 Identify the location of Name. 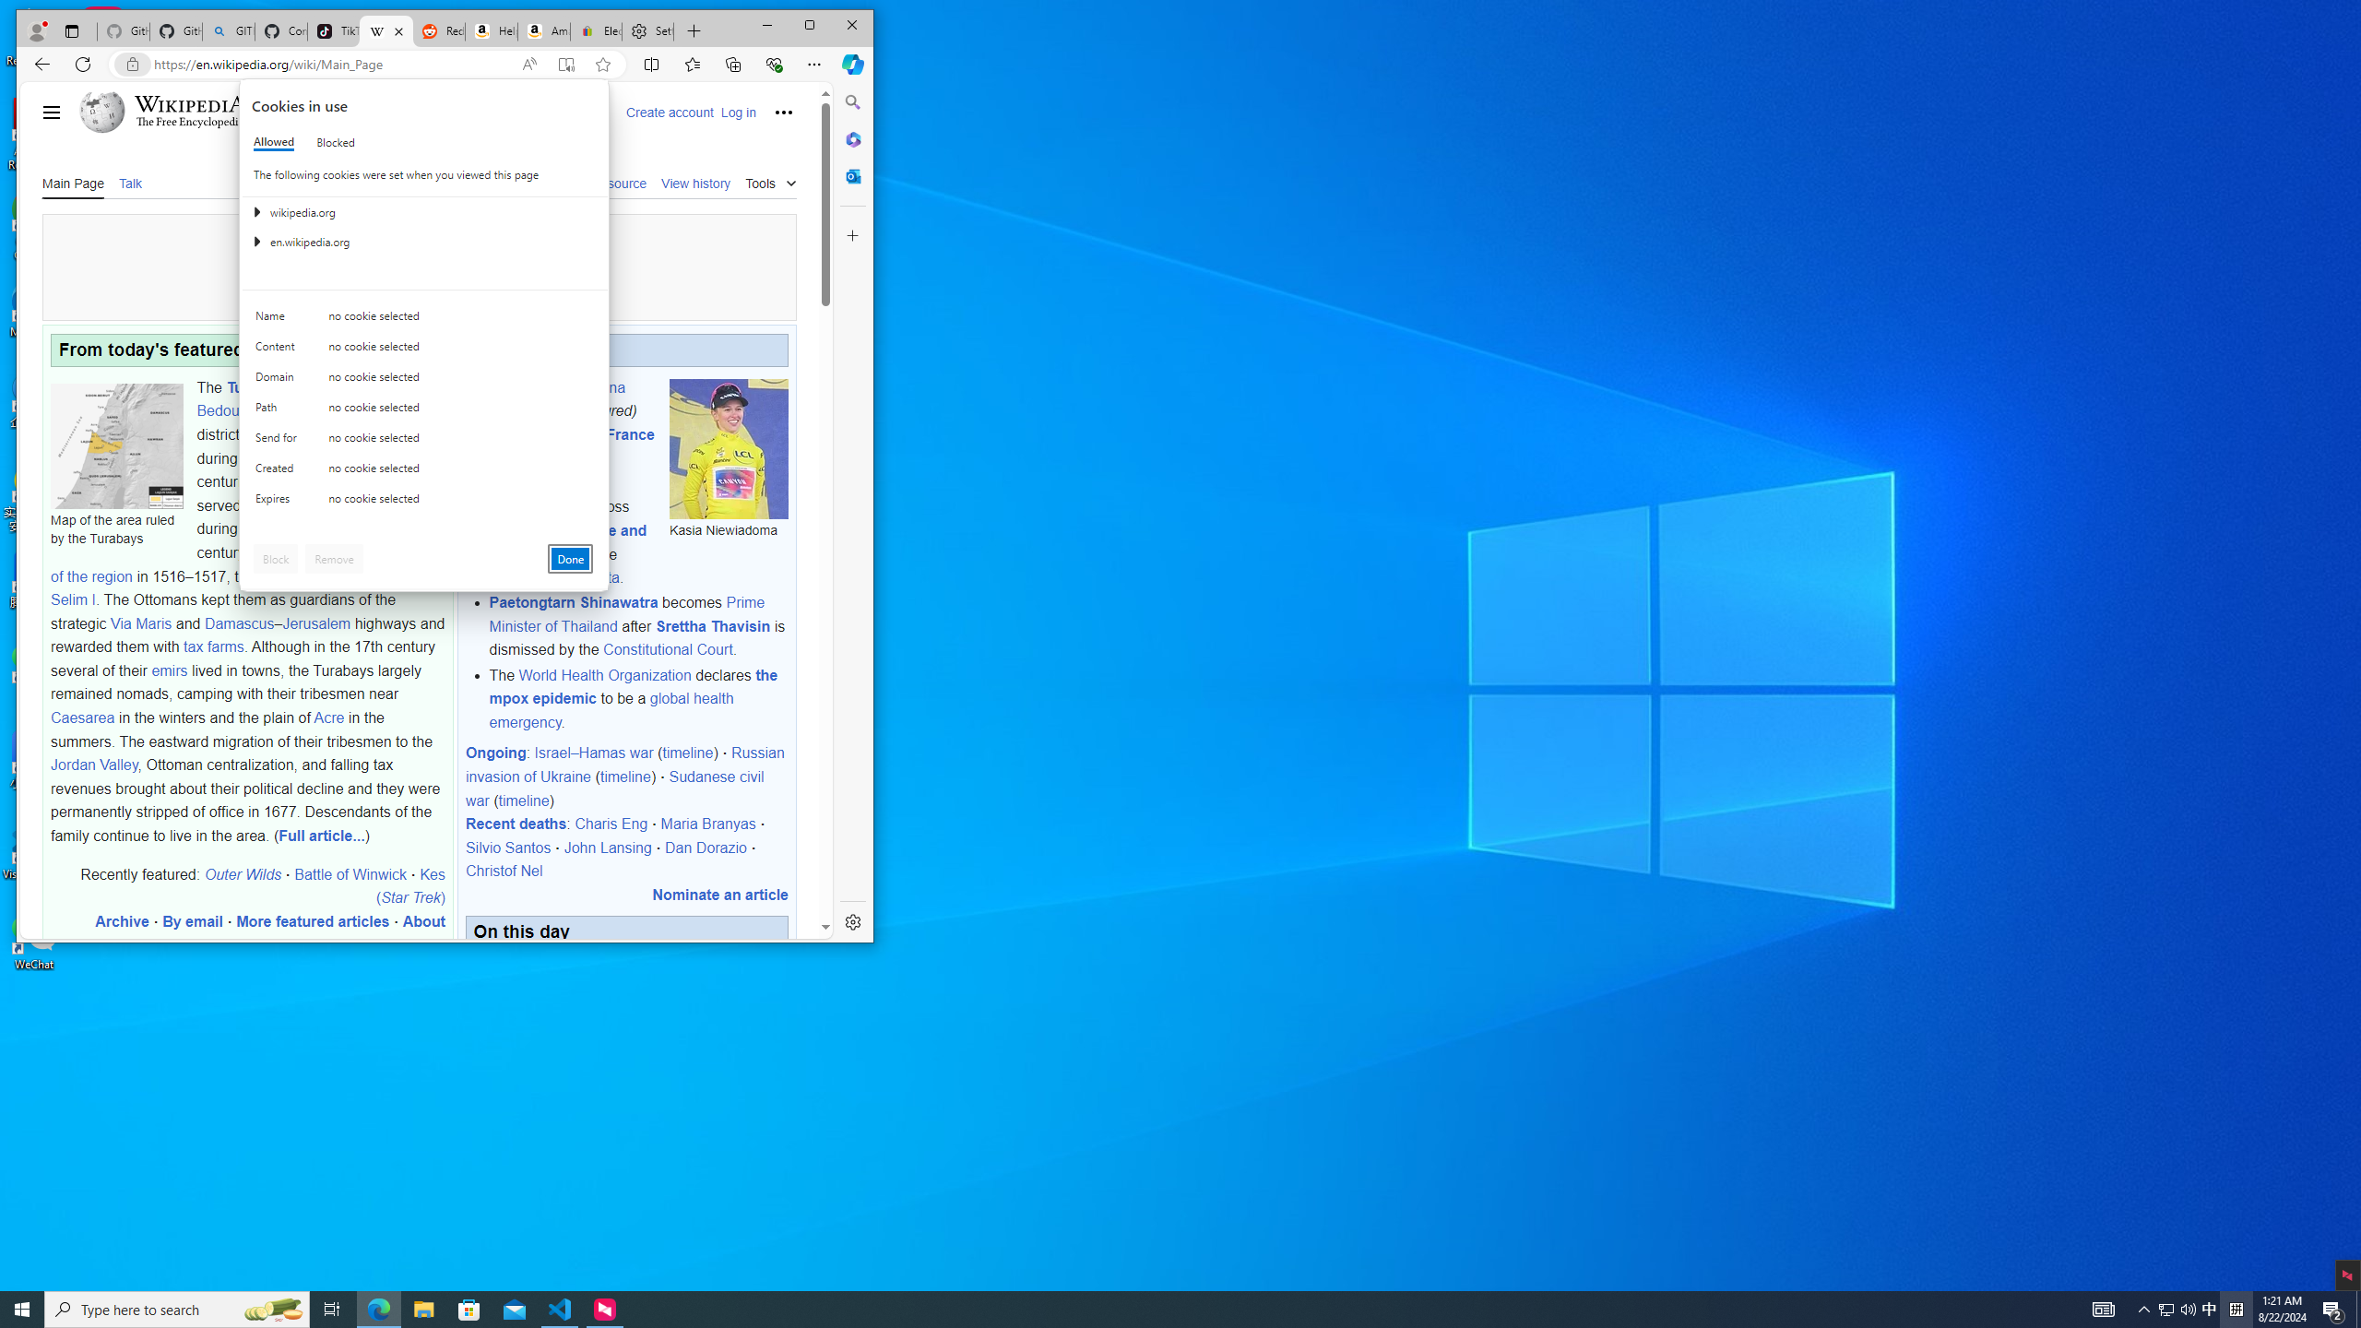
(279, 320).